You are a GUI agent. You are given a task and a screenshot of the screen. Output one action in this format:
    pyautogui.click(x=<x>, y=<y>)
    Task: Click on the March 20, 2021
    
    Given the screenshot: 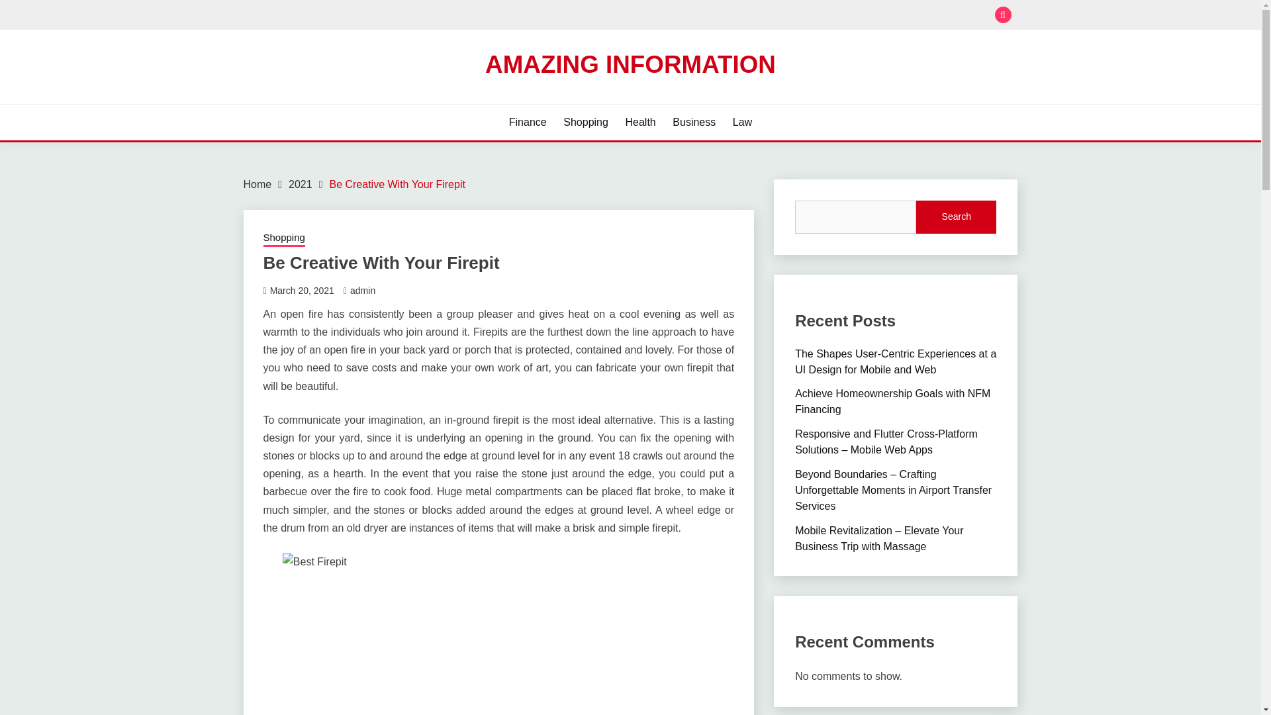 What is the action you would take?
    pyautogui.click(x=302, y=290)
    